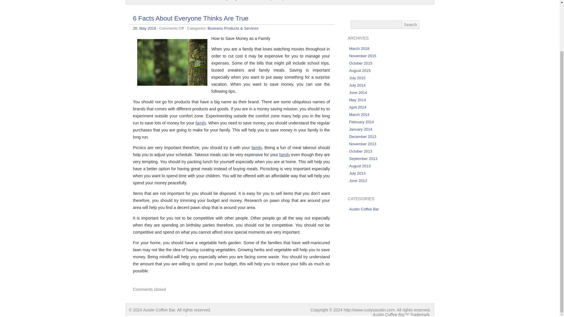 This screenshot has height=317, width=564. I want to click on September 2013, so click(363, 158).